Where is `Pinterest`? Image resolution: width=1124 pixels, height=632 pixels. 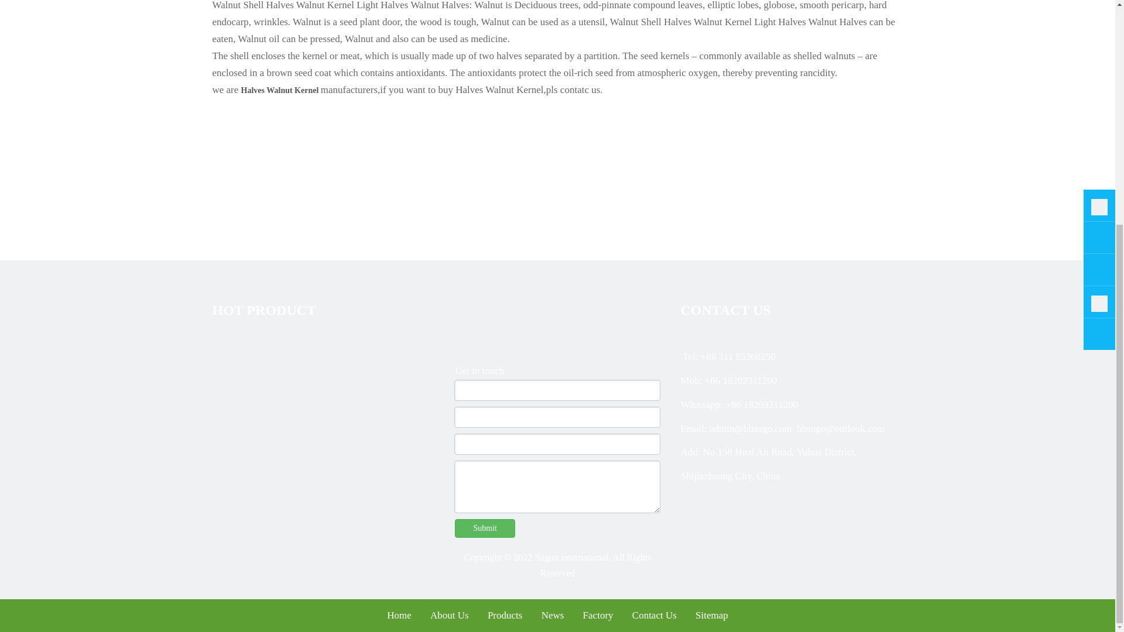 Pinterest is located at coordinates (747, 495).